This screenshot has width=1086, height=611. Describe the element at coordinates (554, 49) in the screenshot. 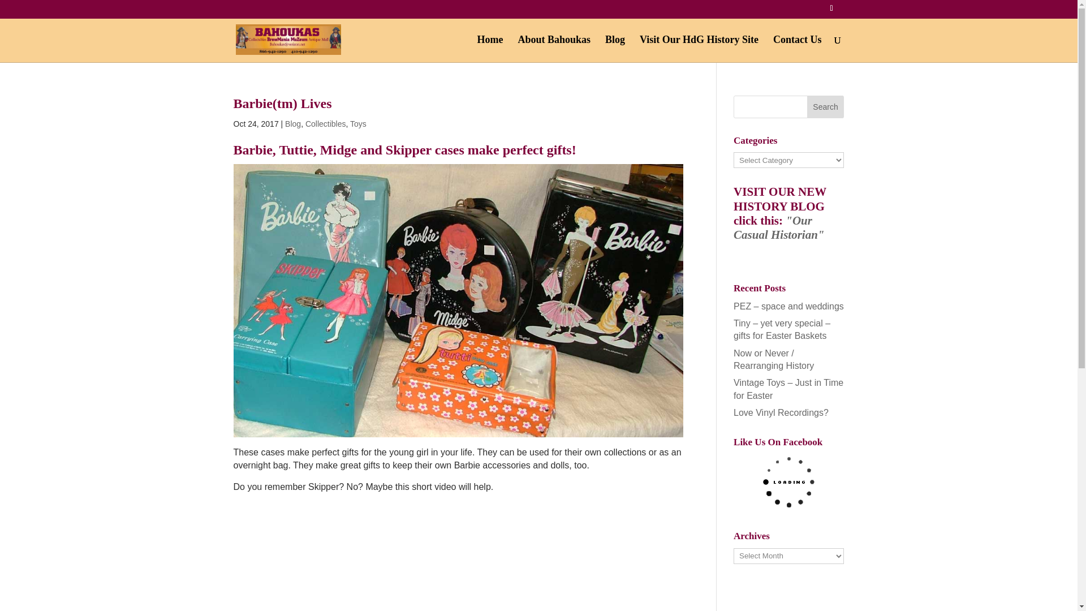

I see `About Bahoukas` at that location.